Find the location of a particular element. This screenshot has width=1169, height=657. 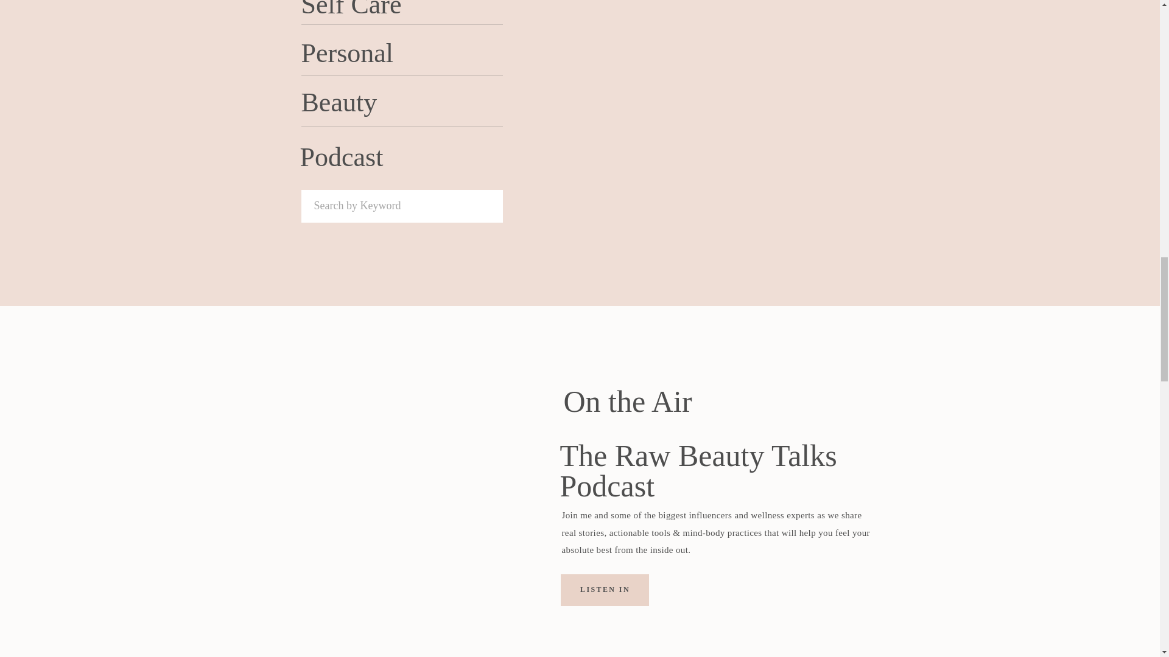

HOLD YOUR SPOT! is located at coordinates (845, 614).